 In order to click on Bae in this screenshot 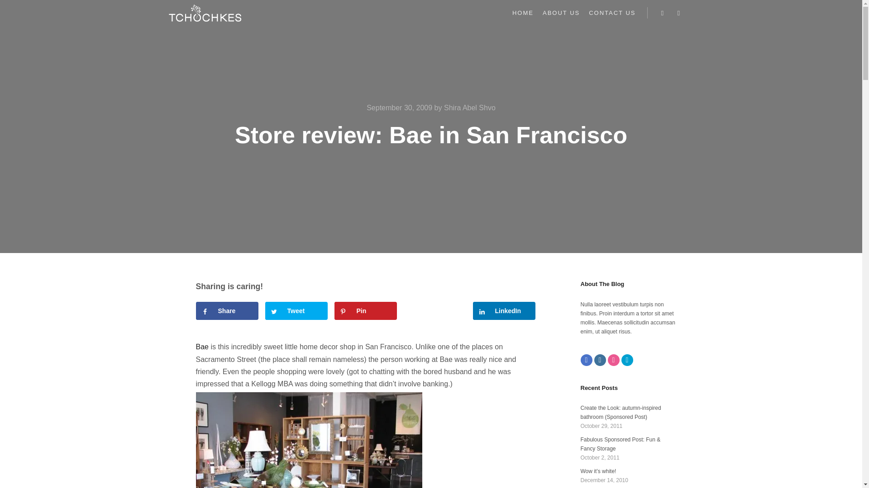, I will do `click(202, 347)`.